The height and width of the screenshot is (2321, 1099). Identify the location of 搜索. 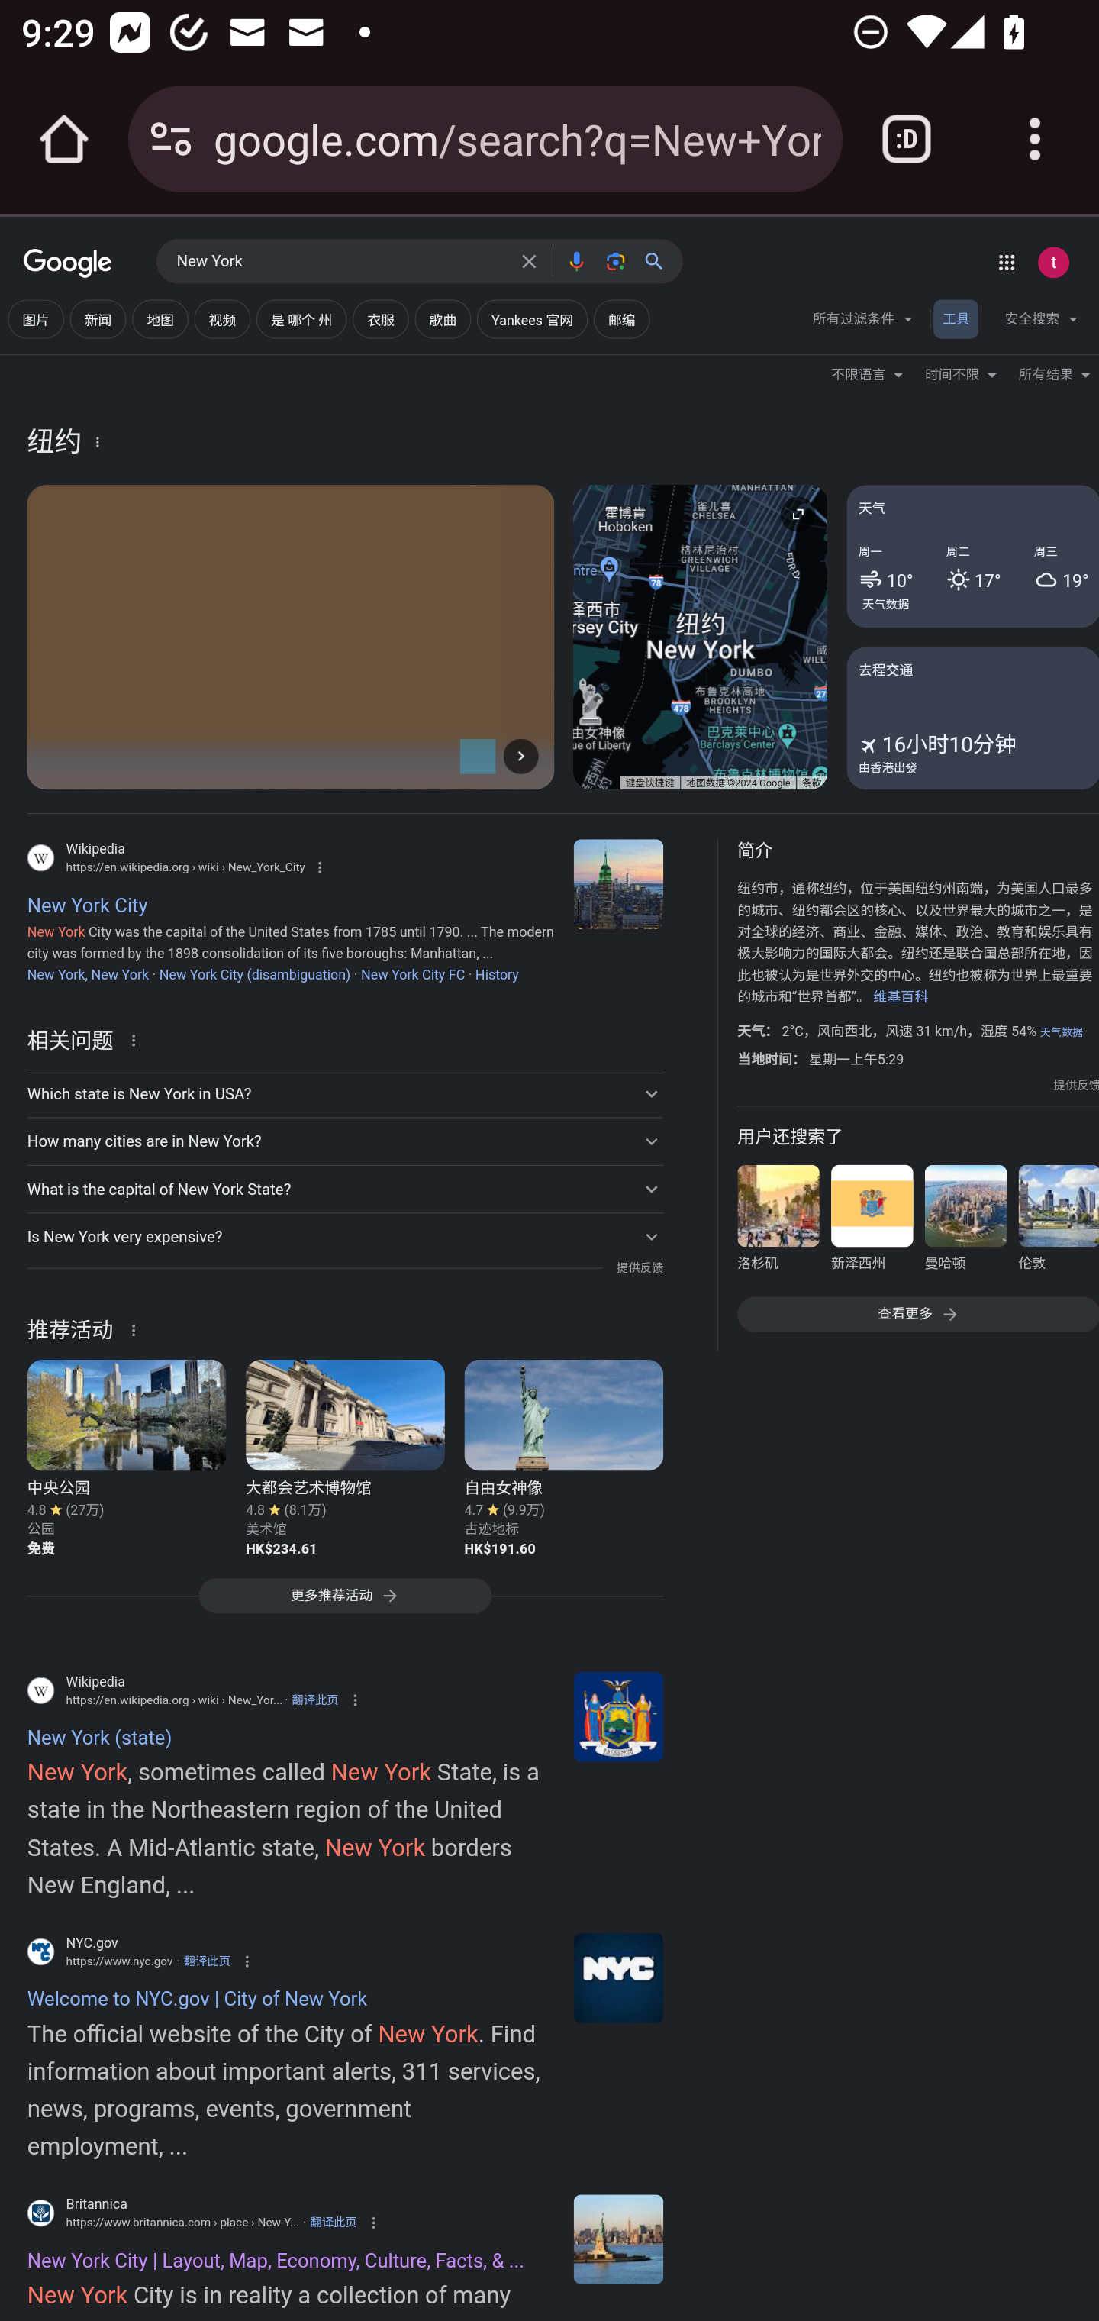
(660, 261).